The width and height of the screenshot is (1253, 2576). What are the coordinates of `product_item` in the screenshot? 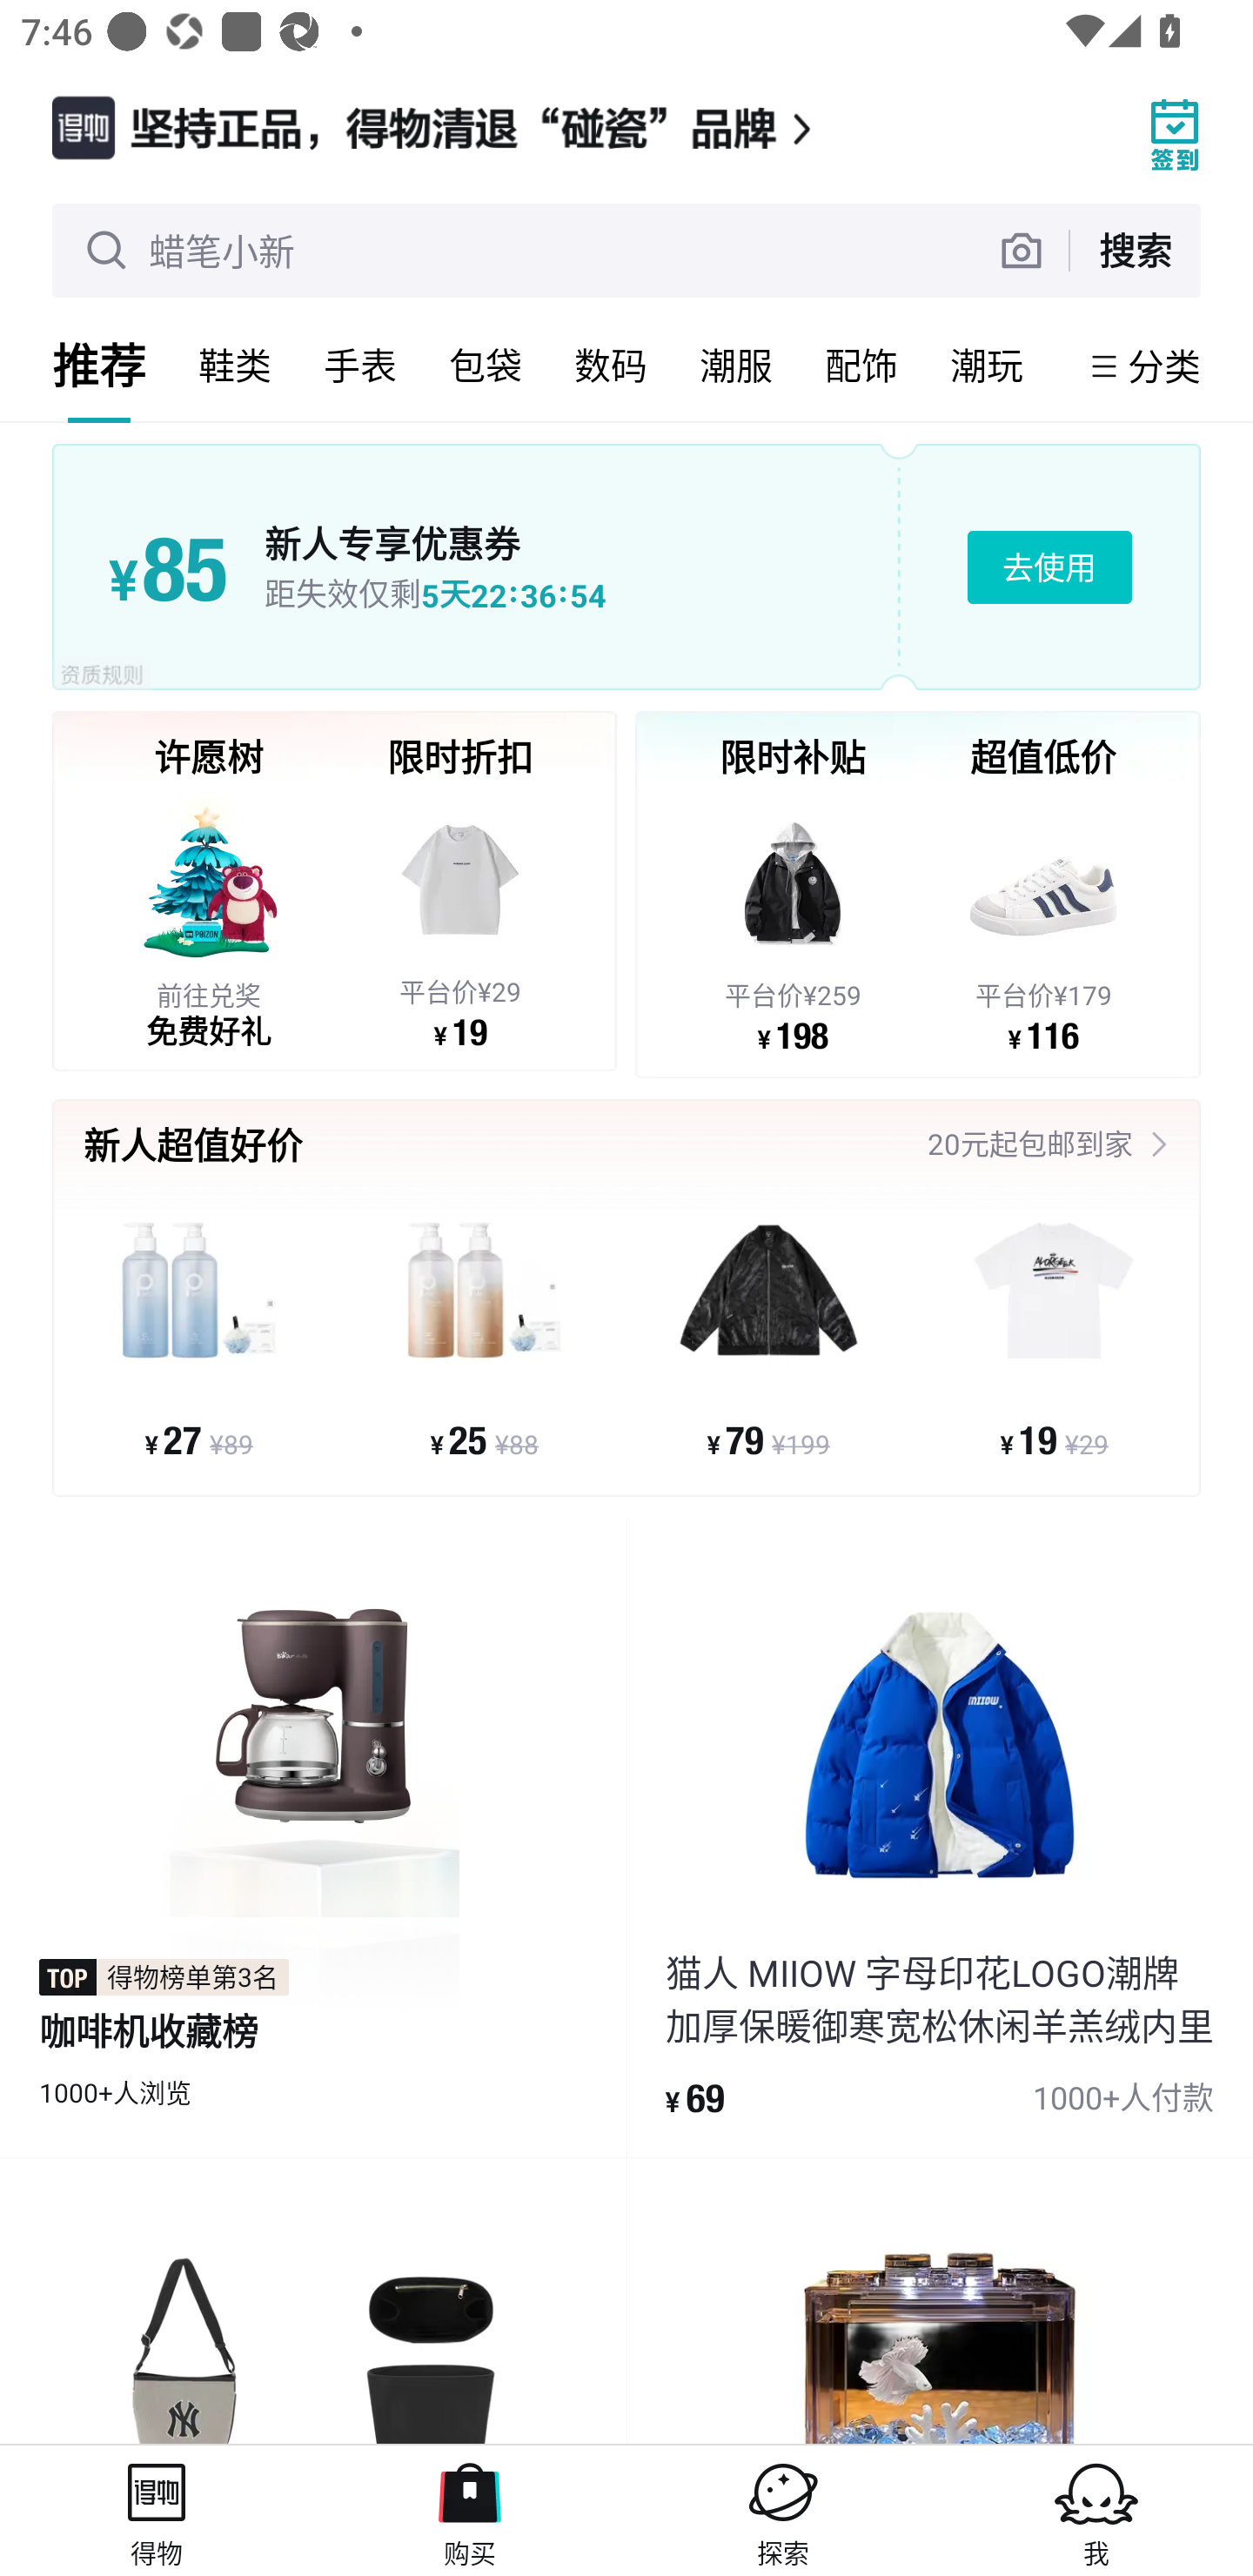 It's located at (940, 2301).